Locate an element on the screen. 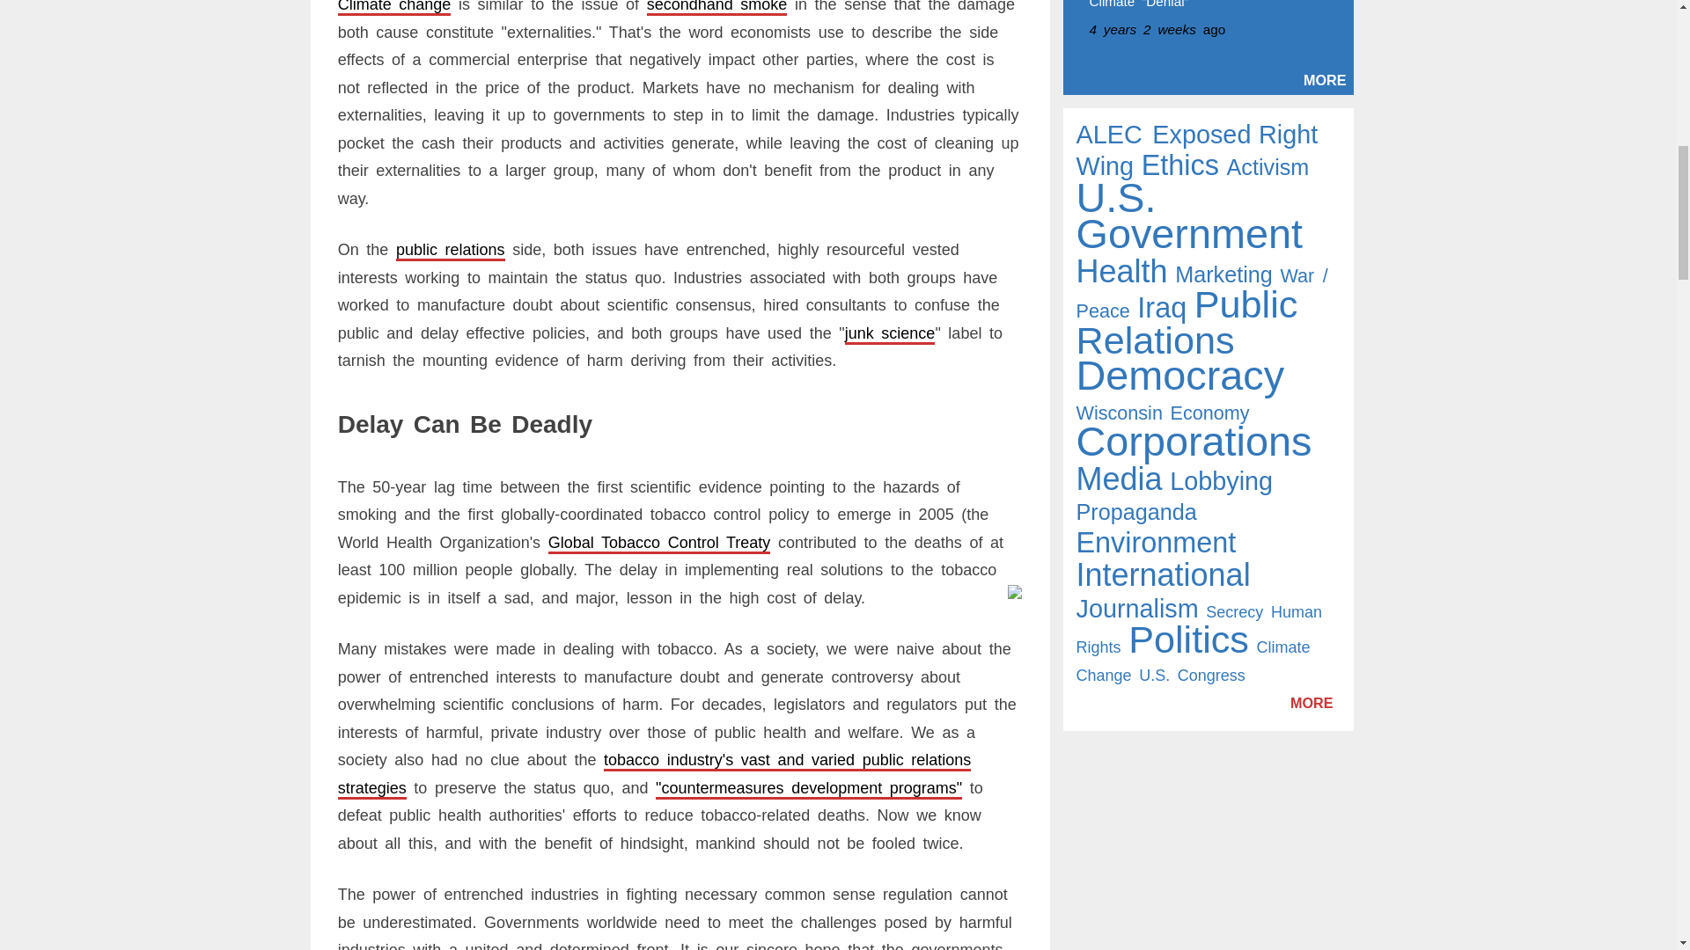 The image size is (1690, 950). junk science is located at coordinates (891, 332).